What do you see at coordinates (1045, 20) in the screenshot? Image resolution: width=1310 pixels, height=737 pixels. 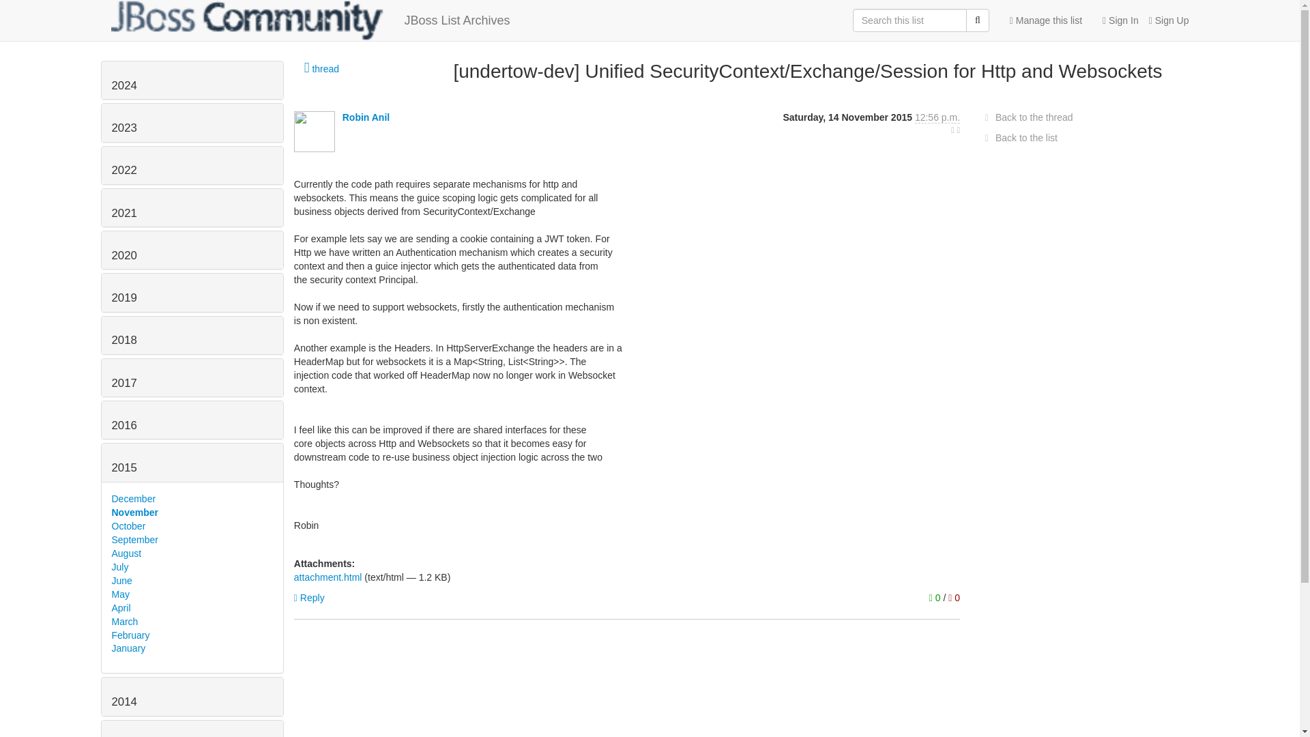 I see `Manage this list` at bounding box center [1045, 20].